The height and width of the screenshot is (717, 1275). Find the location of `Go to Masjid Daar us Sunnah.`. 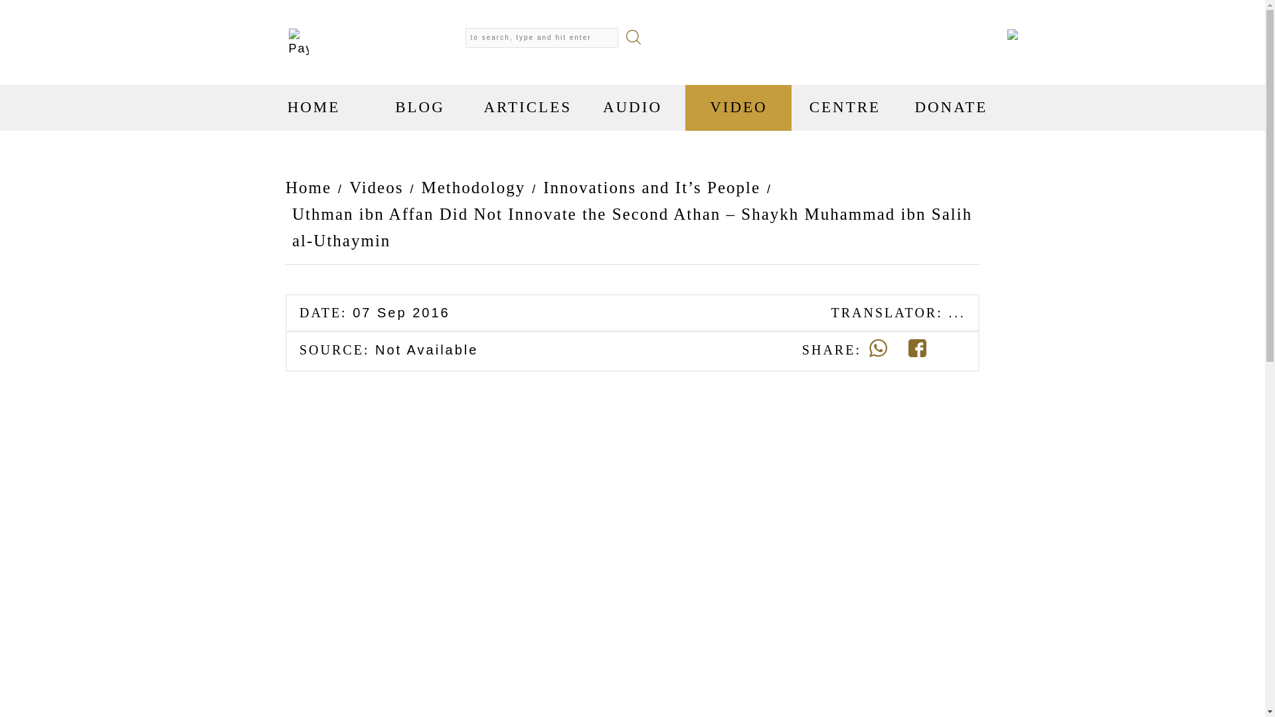

Go to Masjid Daar us Sunnah. is located at coordinates (311, 188).